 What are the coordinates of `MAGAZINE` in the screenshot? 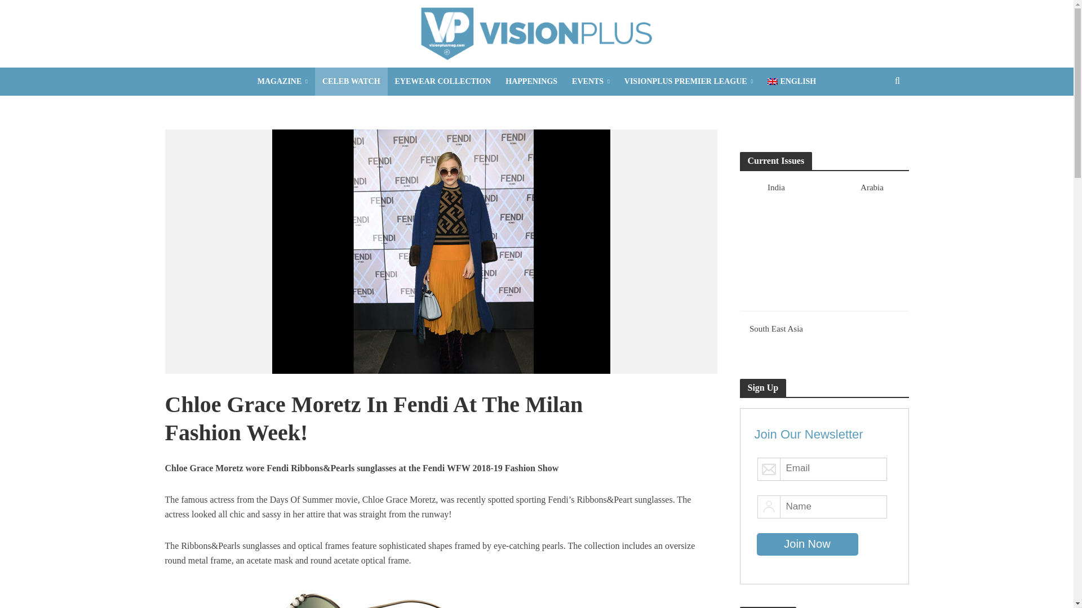 It's located at (282, 81).